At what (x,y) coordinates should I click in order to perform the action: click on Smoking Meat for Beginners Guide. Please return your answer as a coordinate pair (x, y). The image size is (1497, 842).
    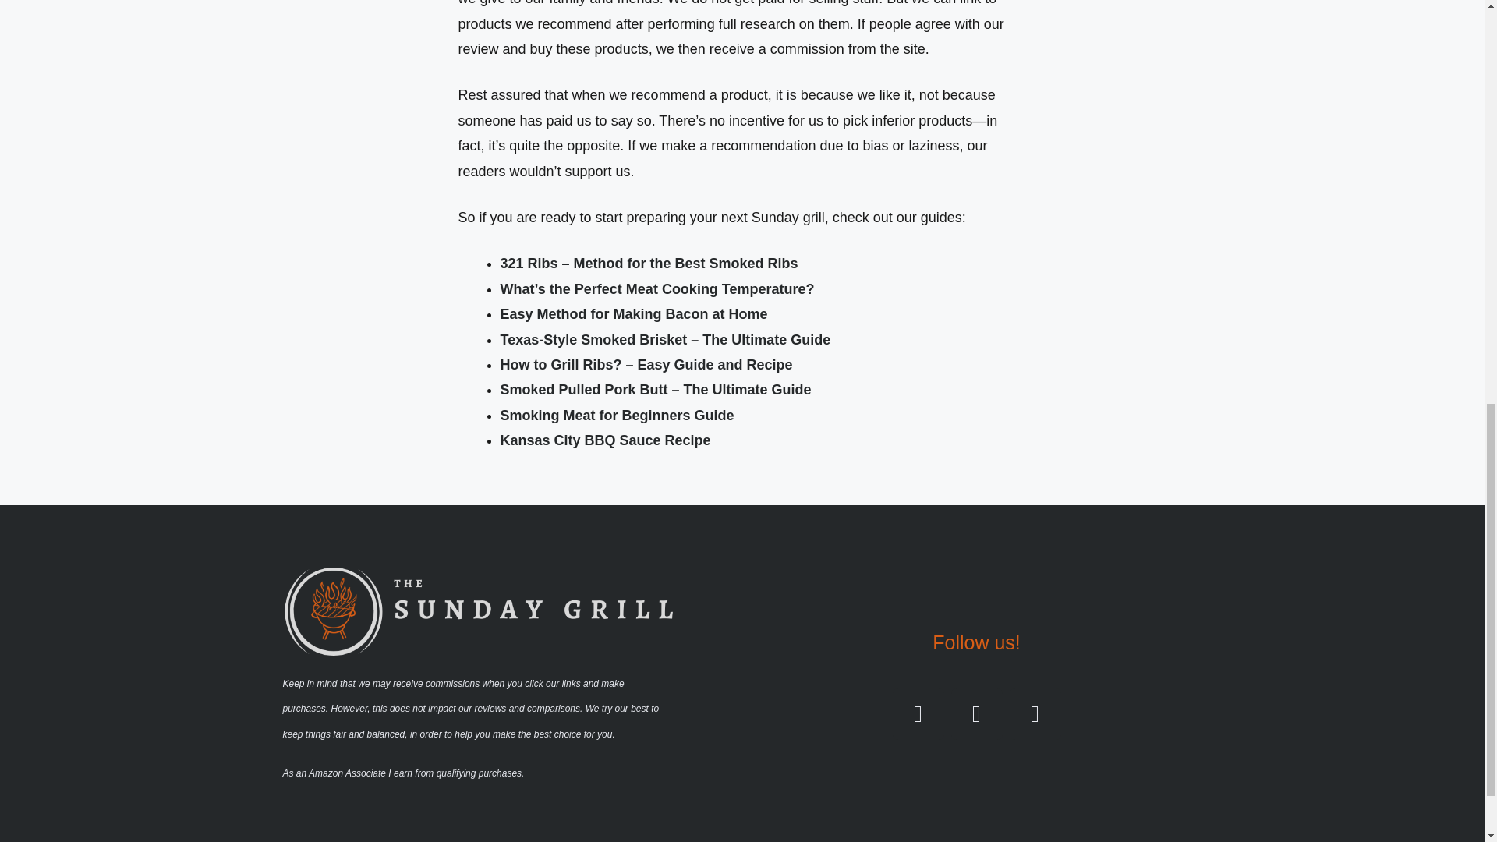
    Looking at the image, I should click on (618, 415).